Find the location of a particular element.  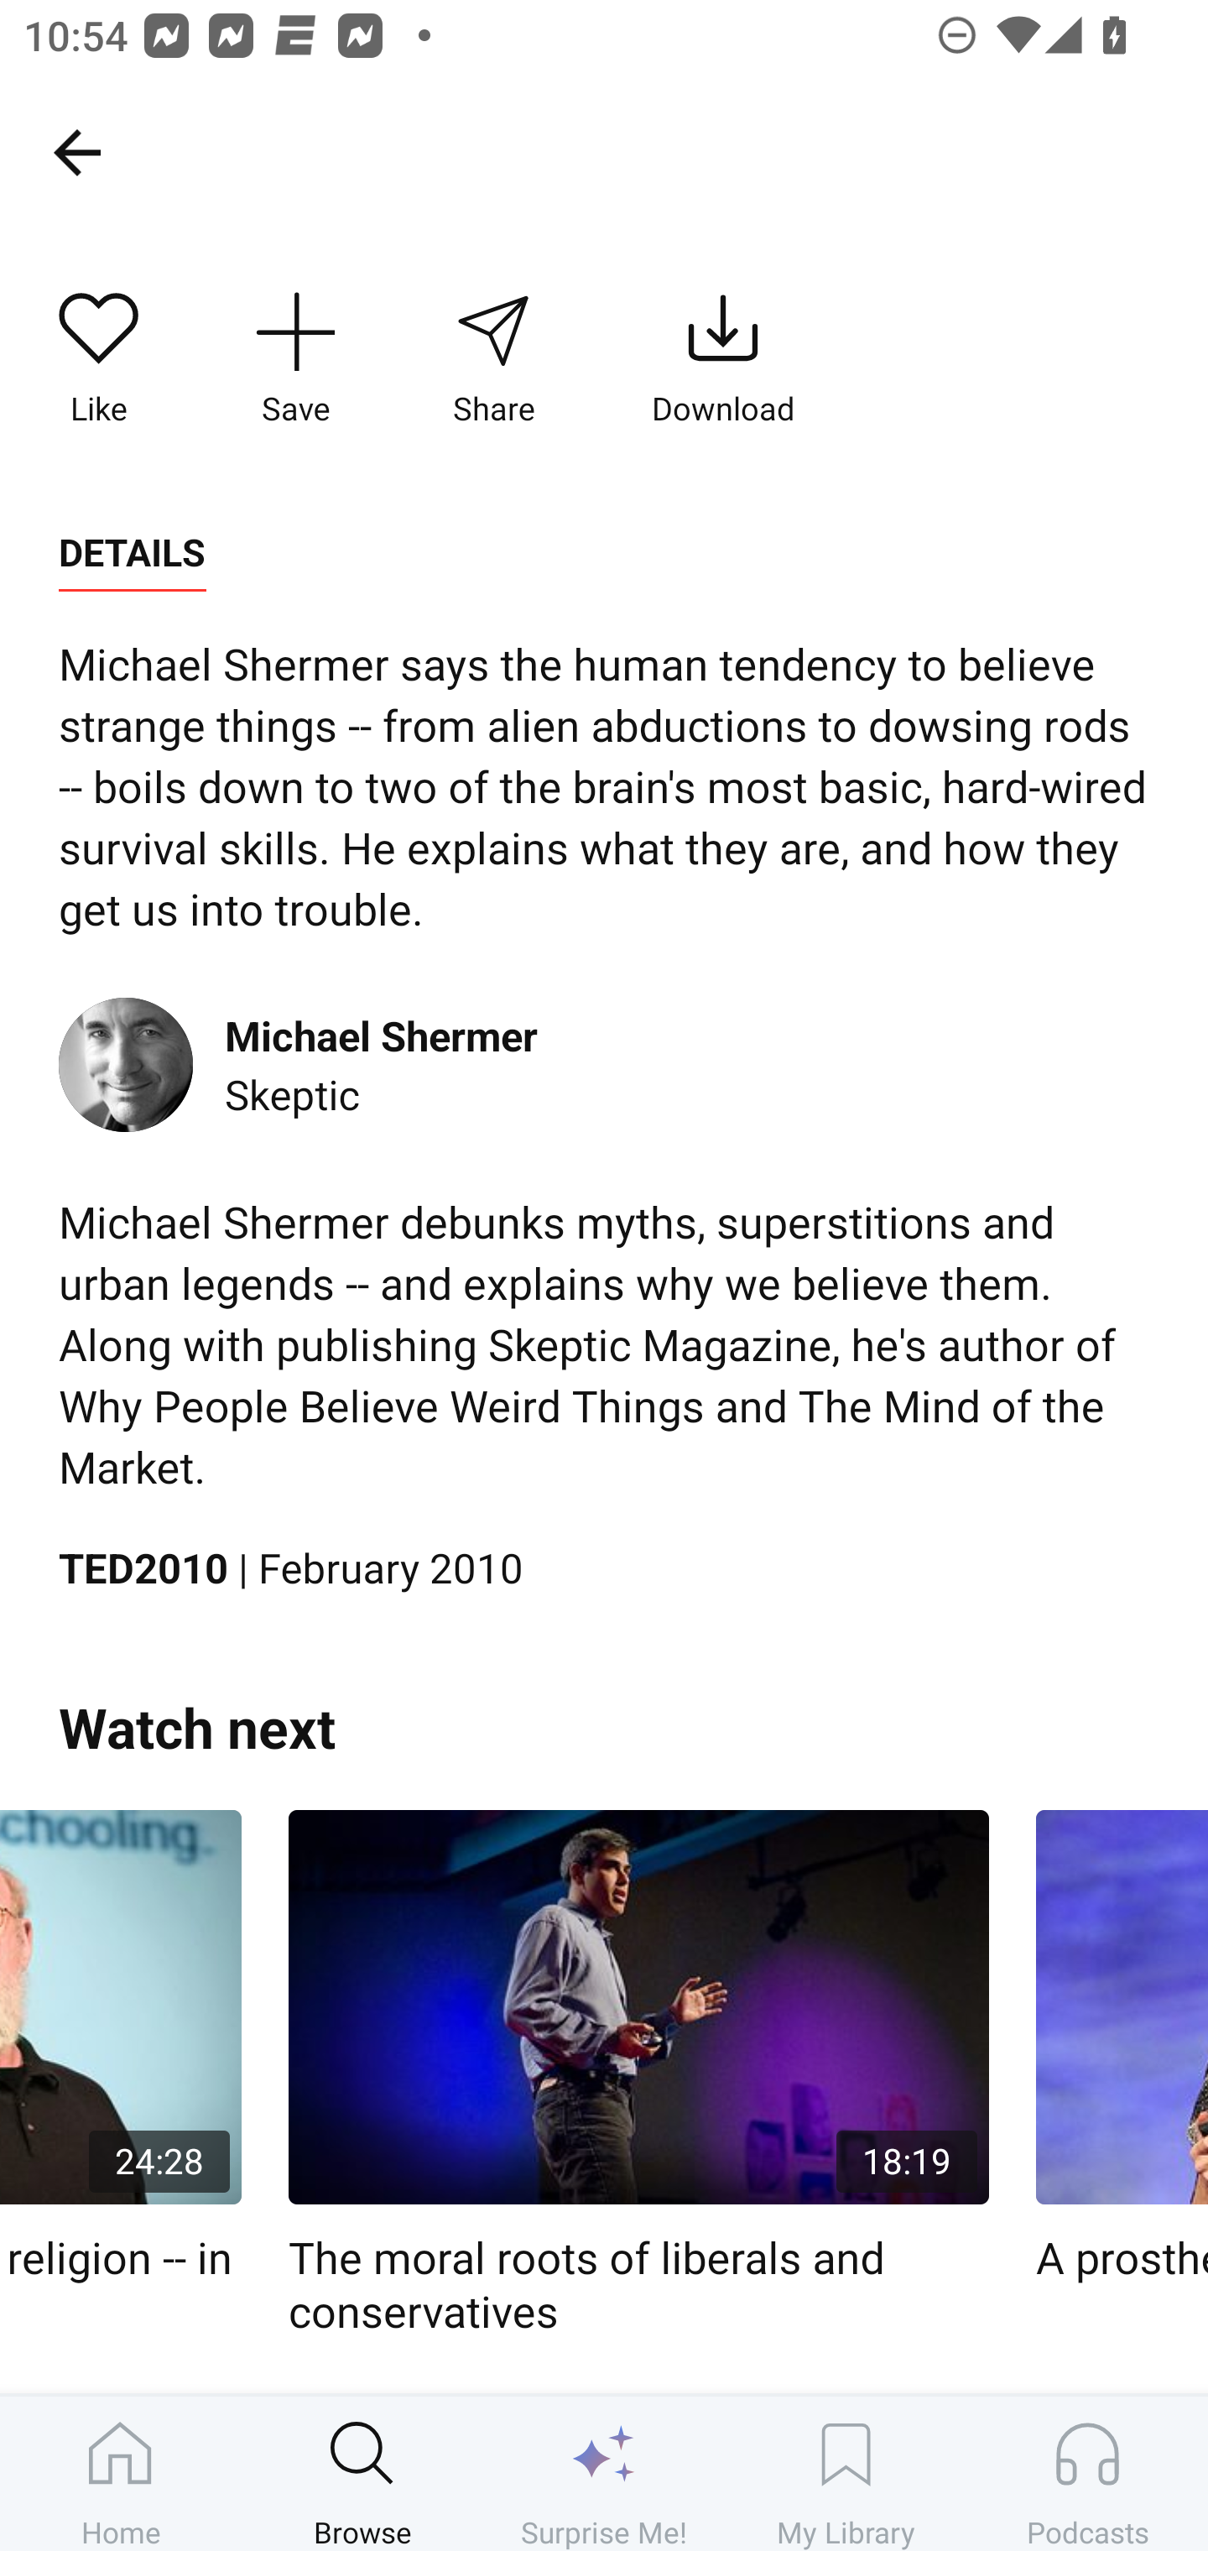

Search, back is located at coordinates (76, 151).